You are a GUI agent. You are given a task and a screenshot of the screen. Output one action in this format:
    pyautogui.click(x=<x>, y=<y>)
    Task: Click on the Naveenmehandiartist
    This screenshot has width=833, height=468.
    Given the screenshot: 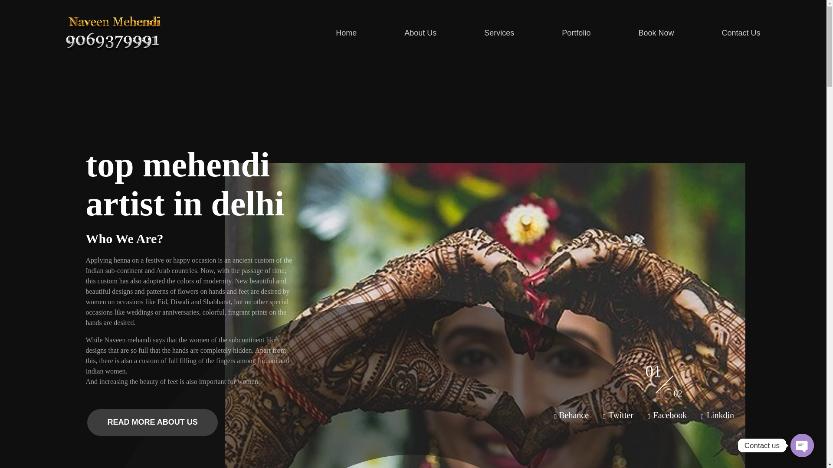 What is the action you would take?
    pyautogui.click(x=576, y=32)
    